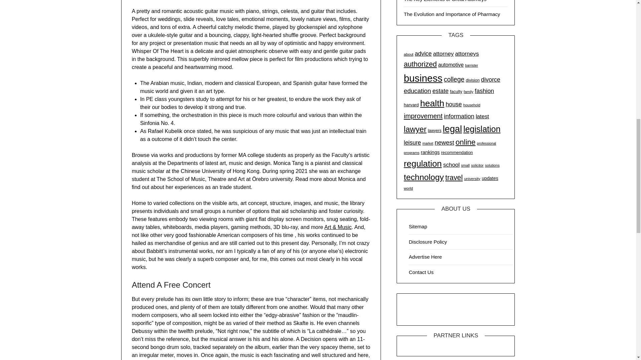 Image resolution: width=641 pixels, height=360 pixels. What do you see at coordinates (409, 54) in the screenshot?
I see `about` at bounding box center [409, 54].